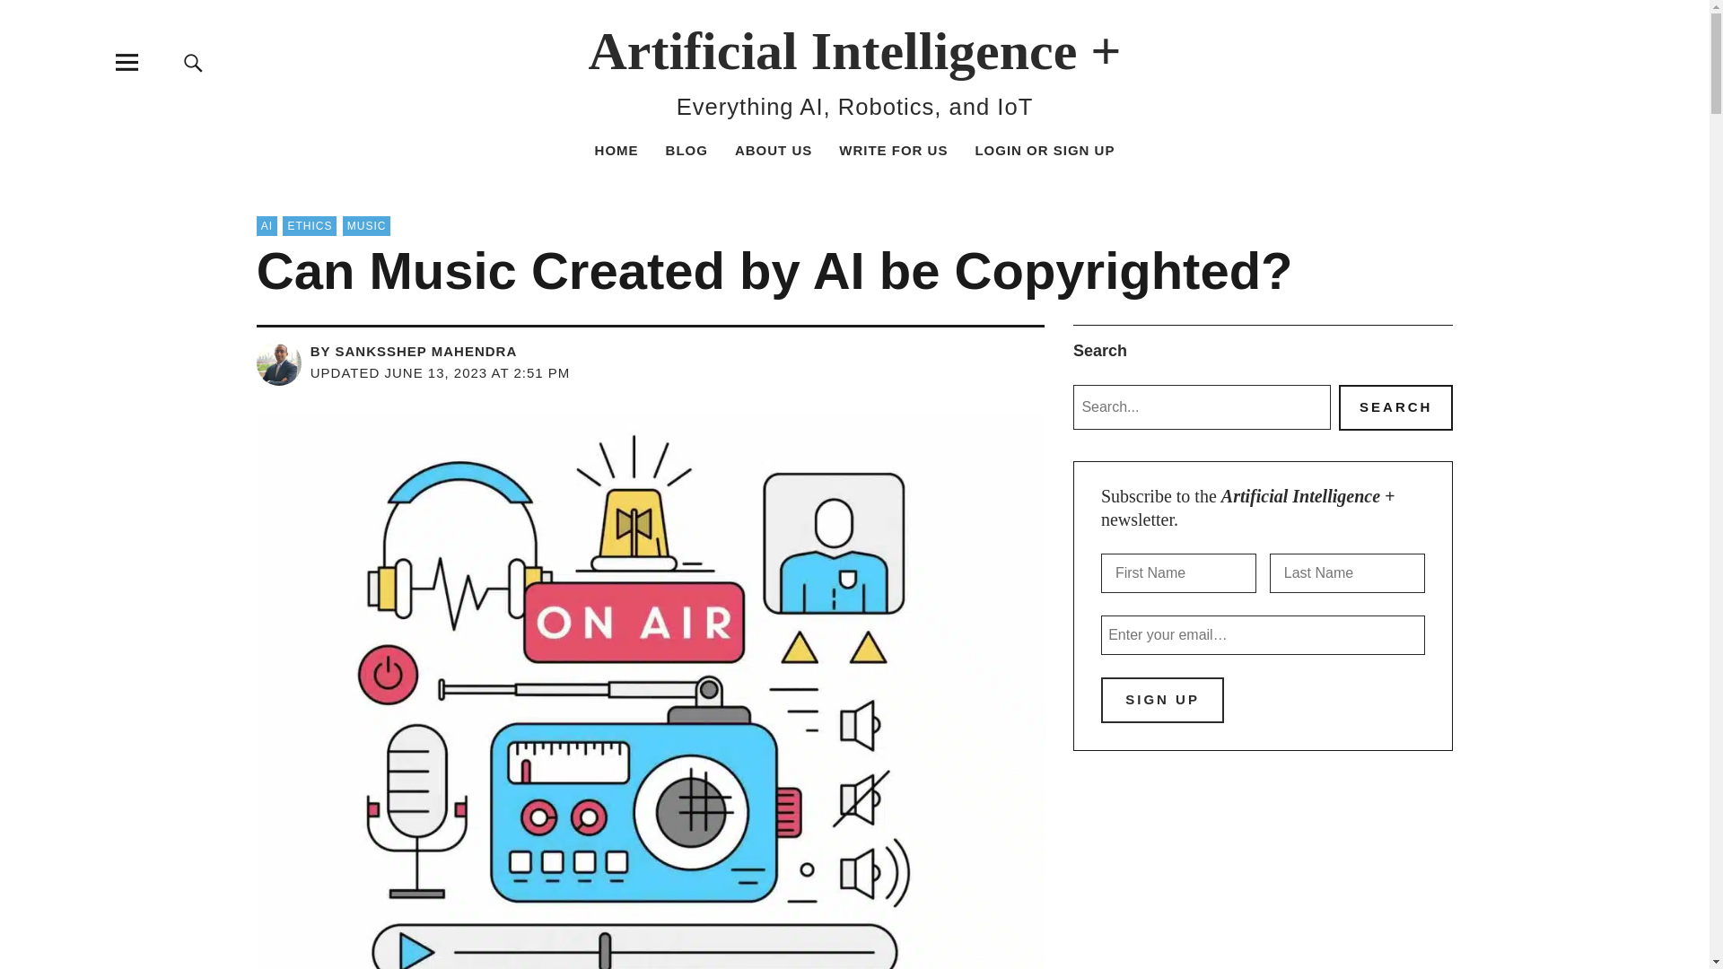 The height and width of the screenshot is (969, 1723). I want to click on Search, so click(1395, 407).